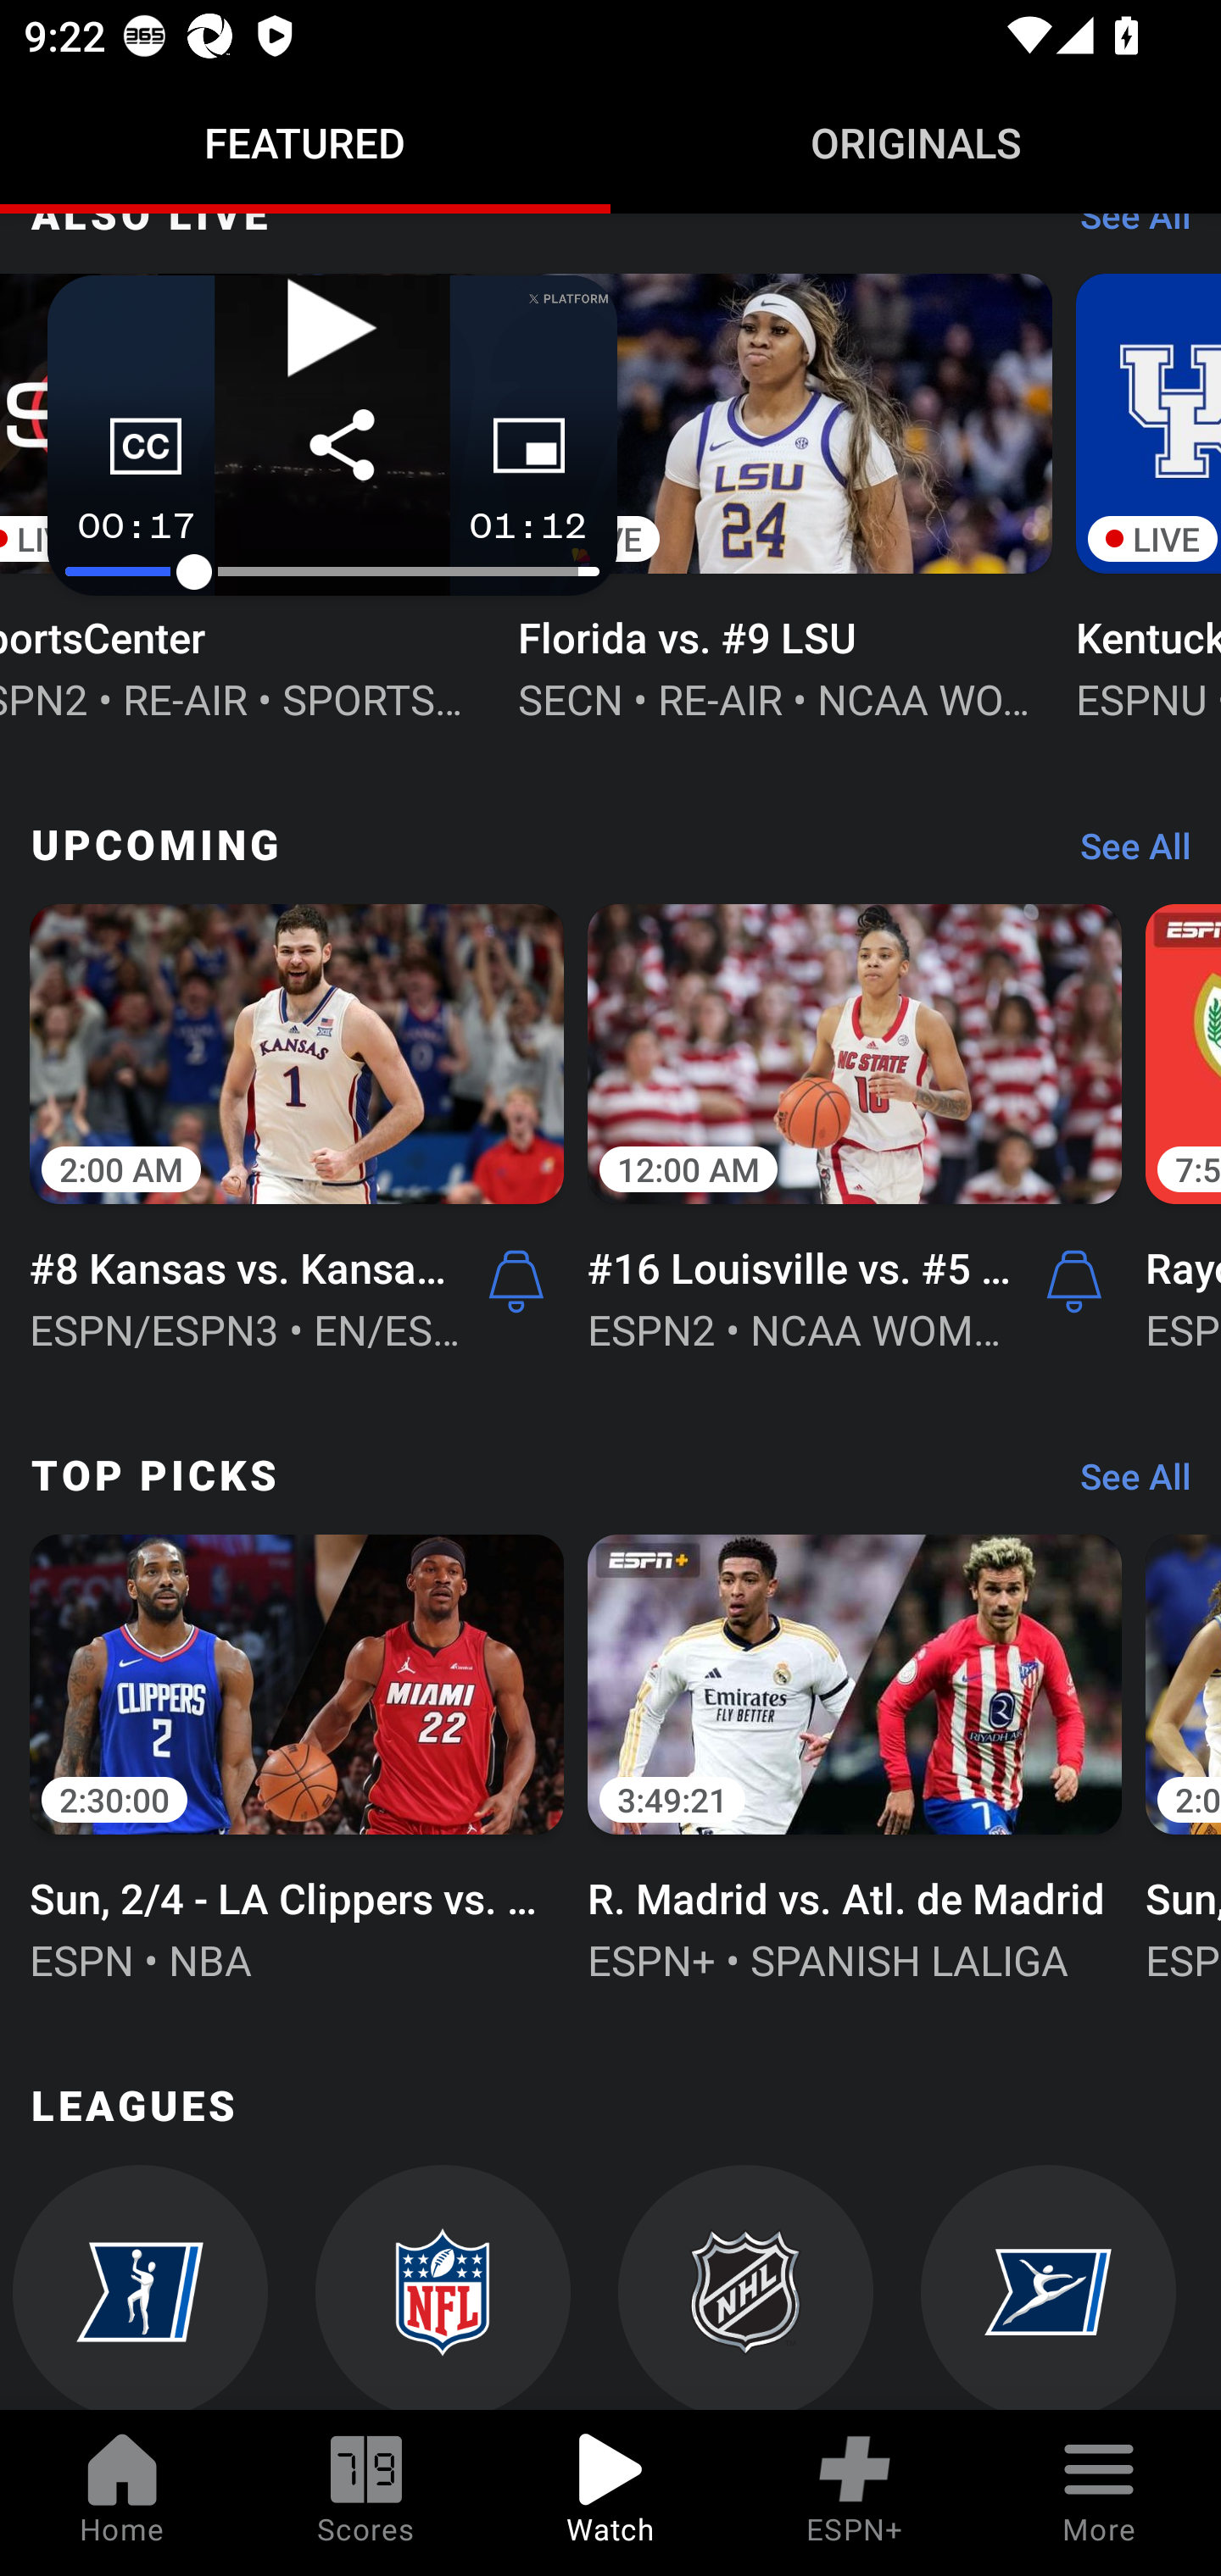 The width and height of the screenshot is (1221, 2576). What do you see at coordinates (366, 2493) in the screenshot?
I see `Scores` at bounding box center [366, 2493].